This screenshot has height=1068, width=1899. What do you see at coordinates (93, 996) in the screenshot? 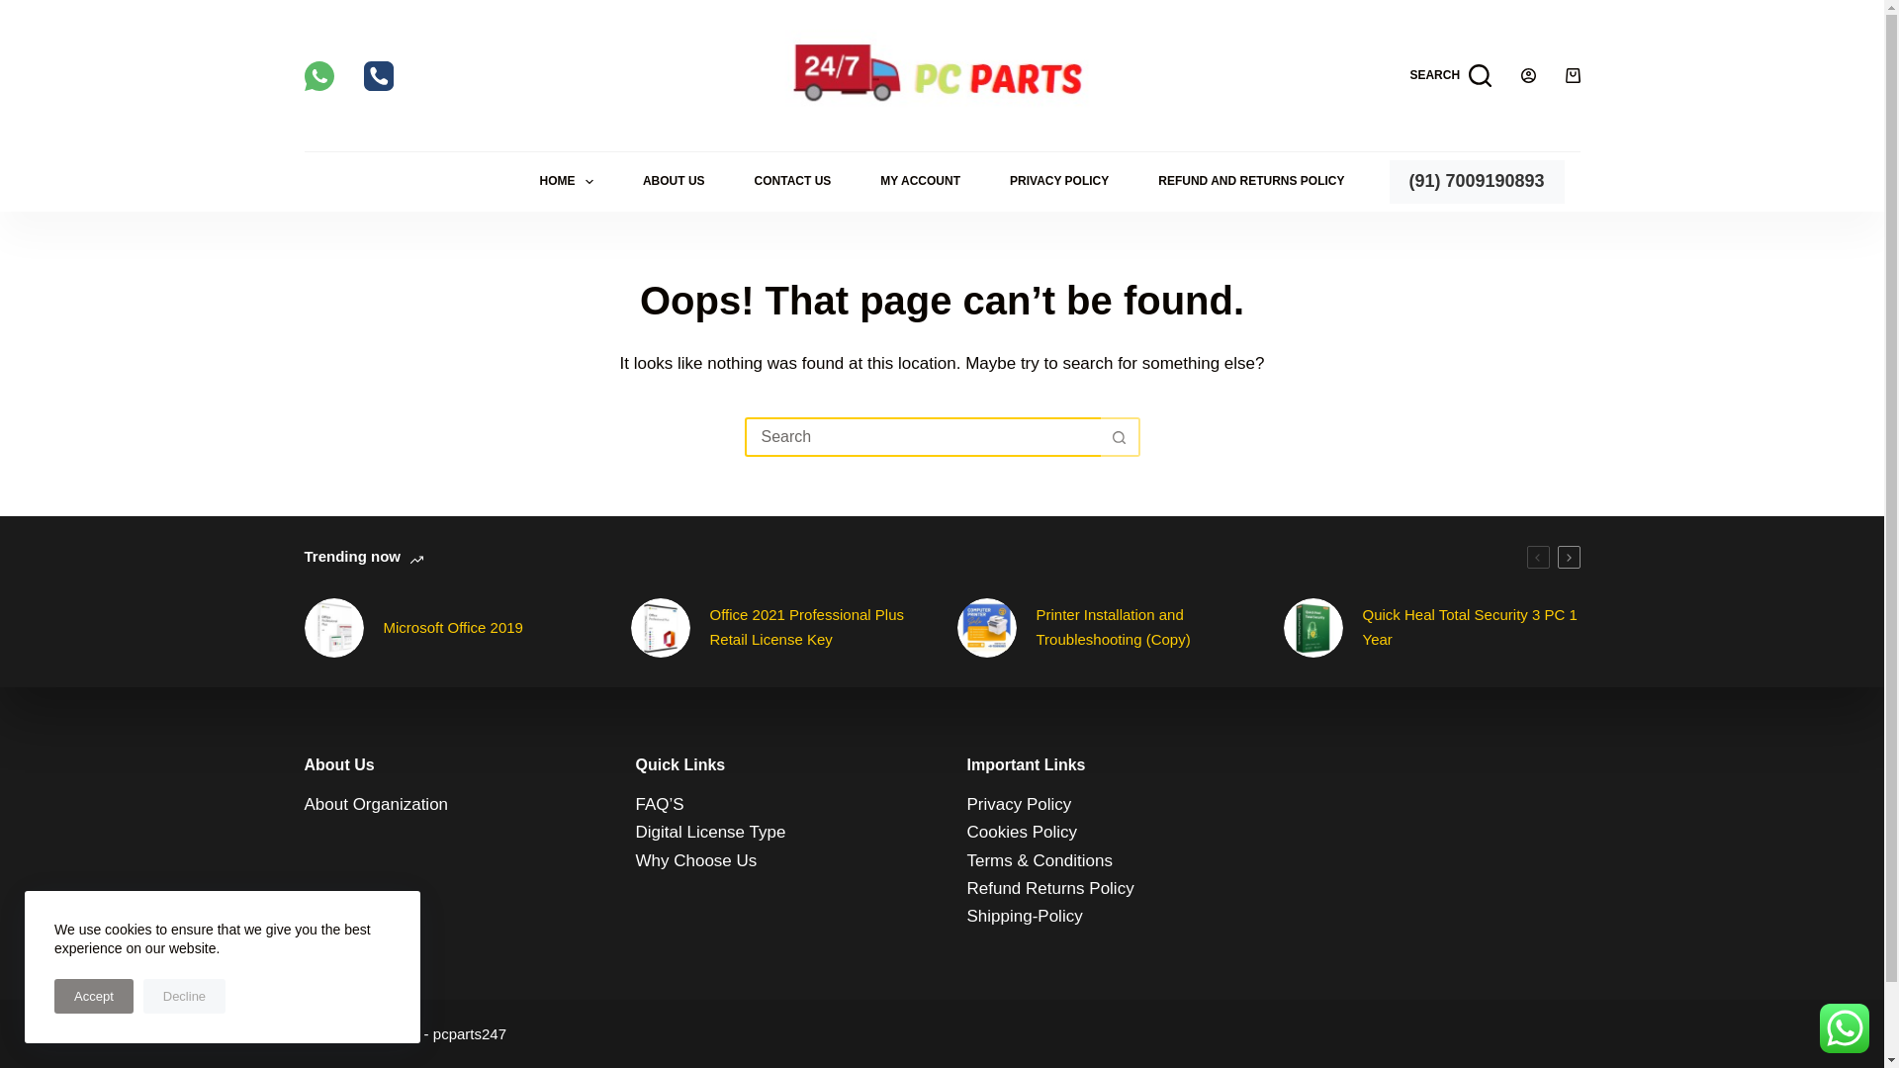
I see `Accept` at bounding box center [93, 996].